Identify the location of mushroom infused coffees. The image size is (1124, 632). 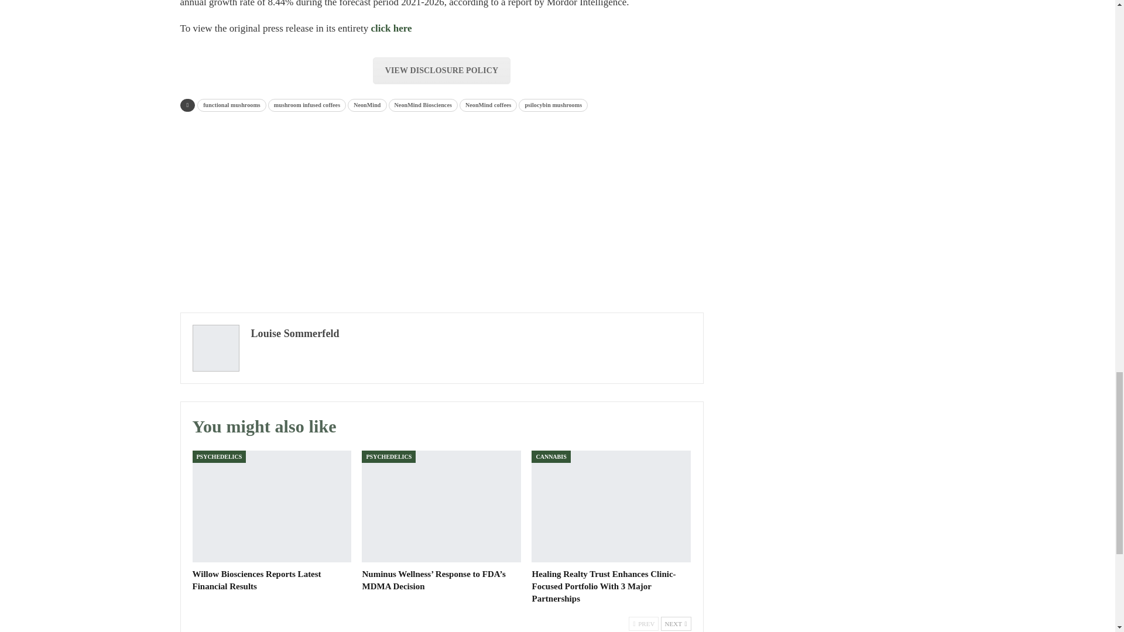
(307, 105).